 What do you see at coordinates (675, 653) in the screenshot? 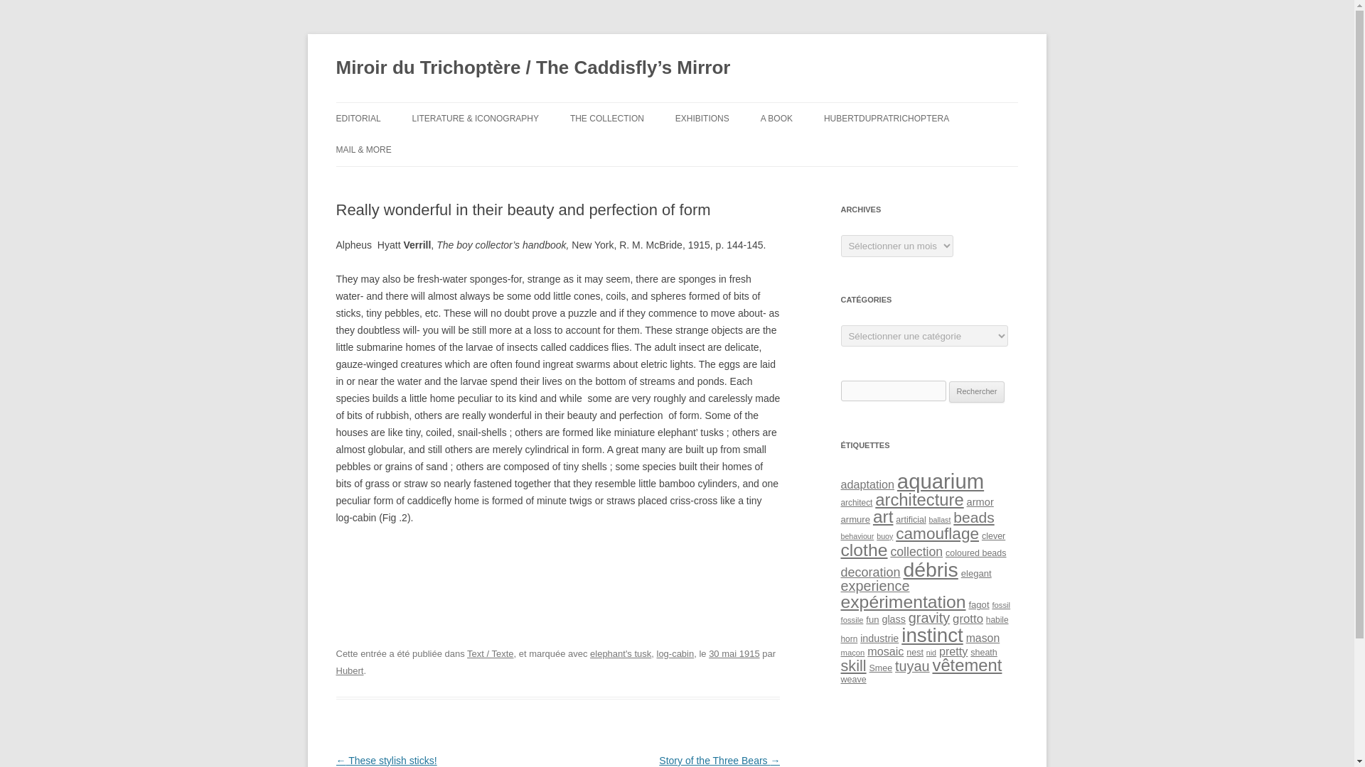
I see `log-cabin` at bounding box center [675, 653].